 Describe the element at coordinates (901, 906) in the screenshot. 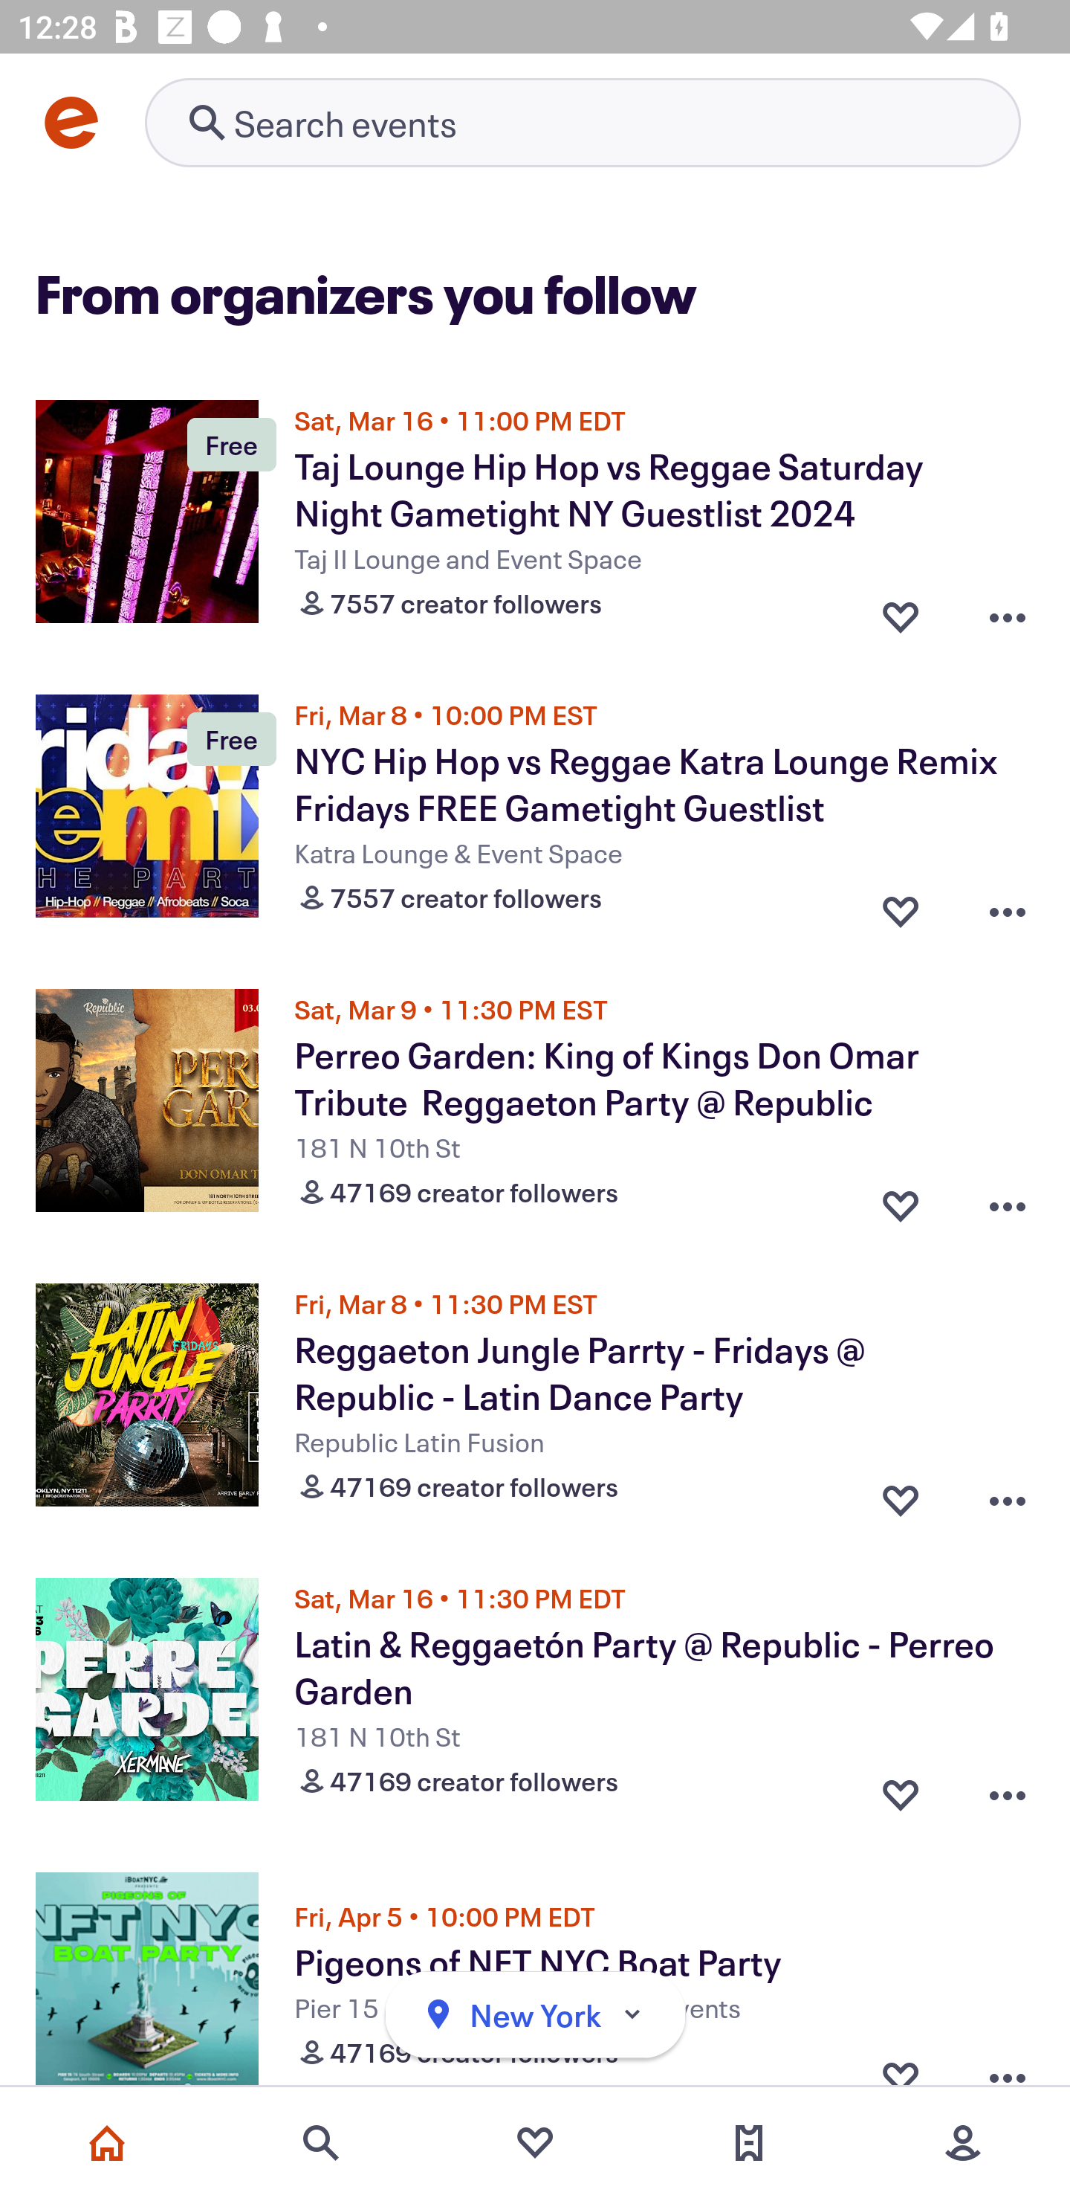

I see `Favorite button` at that location.